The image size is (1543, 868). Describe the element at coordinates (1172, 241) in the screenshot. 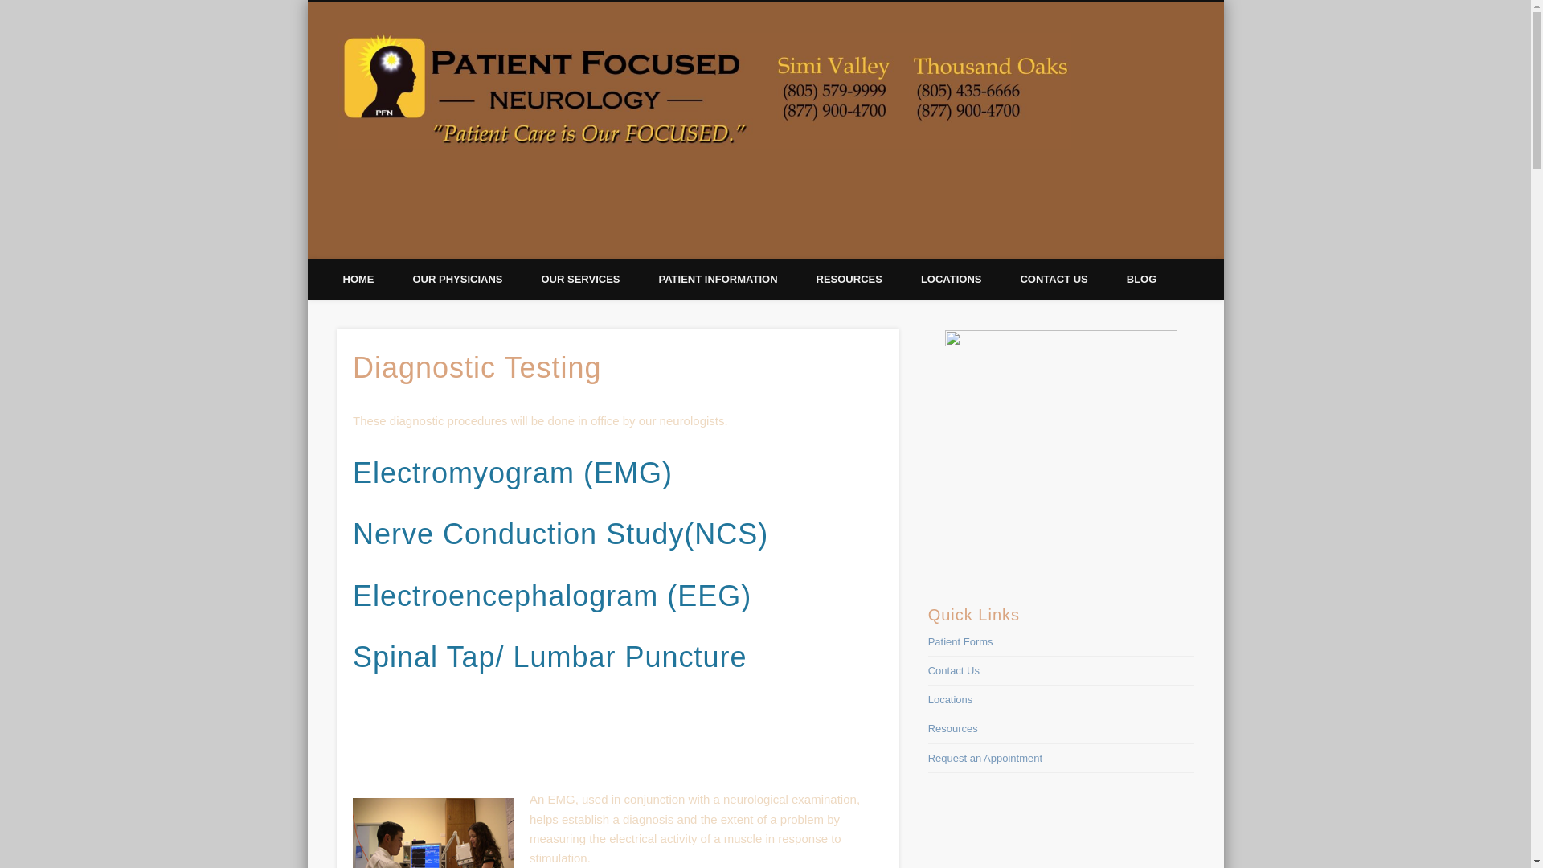

I see `Vimeo` at that location.